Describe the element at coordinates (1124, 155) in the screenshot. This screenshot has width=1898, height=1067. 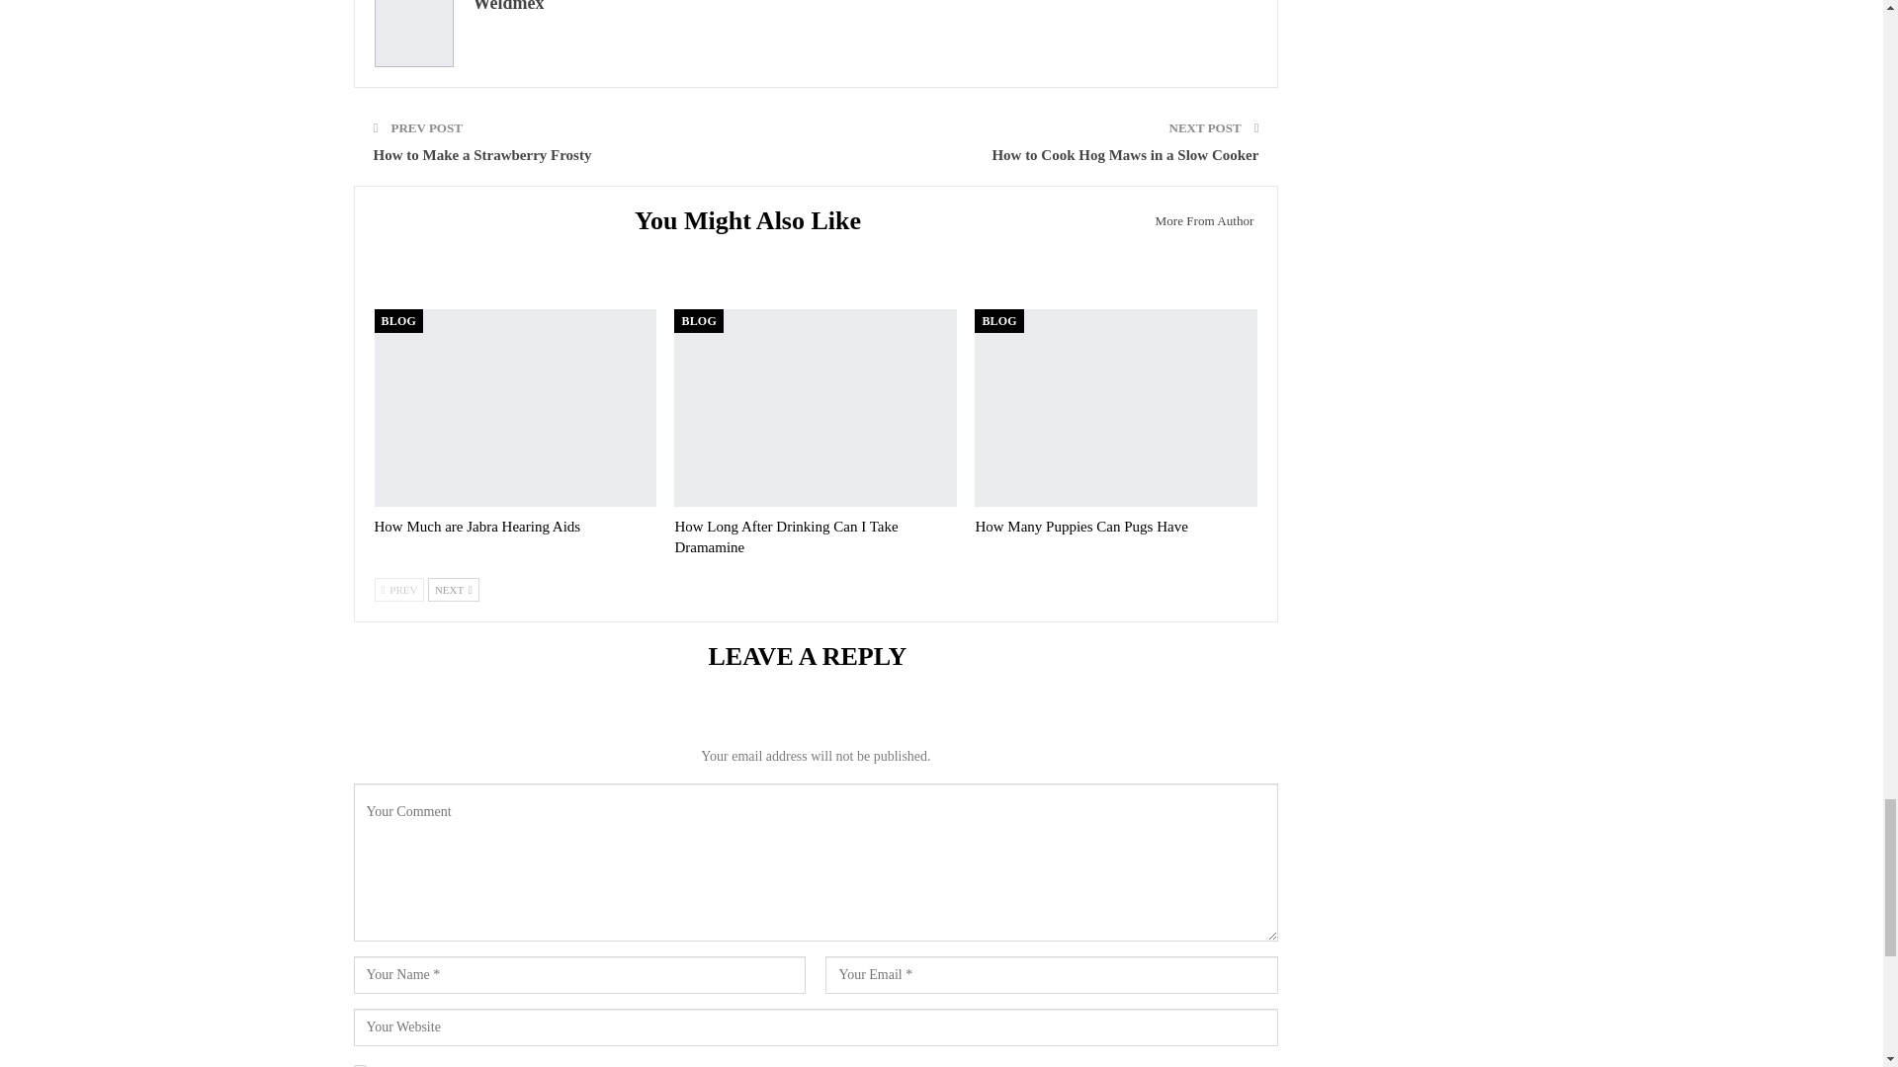
I see `How to Cook Hog Maws in a Slow Cooker` at that location.